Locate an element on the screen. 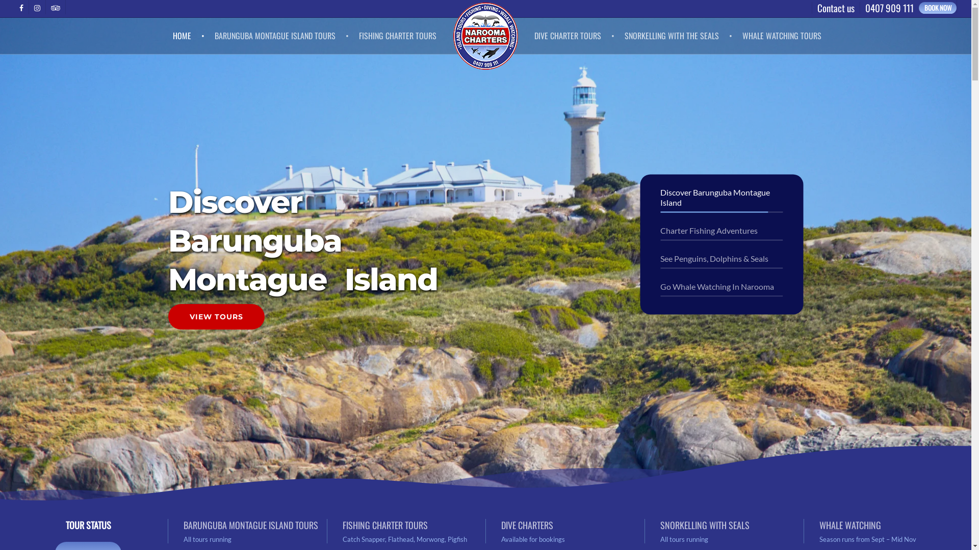  DIVE CHARTER TOURS is located at coordinates (574, 36).